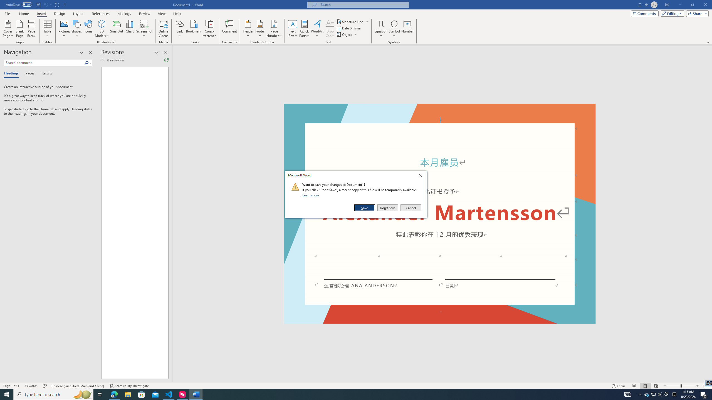 This screenshot has height=400, width=712. What do you see at coordinates (48, 29) in the screenshot?
I see `Table` at bounding box center [48, 29].